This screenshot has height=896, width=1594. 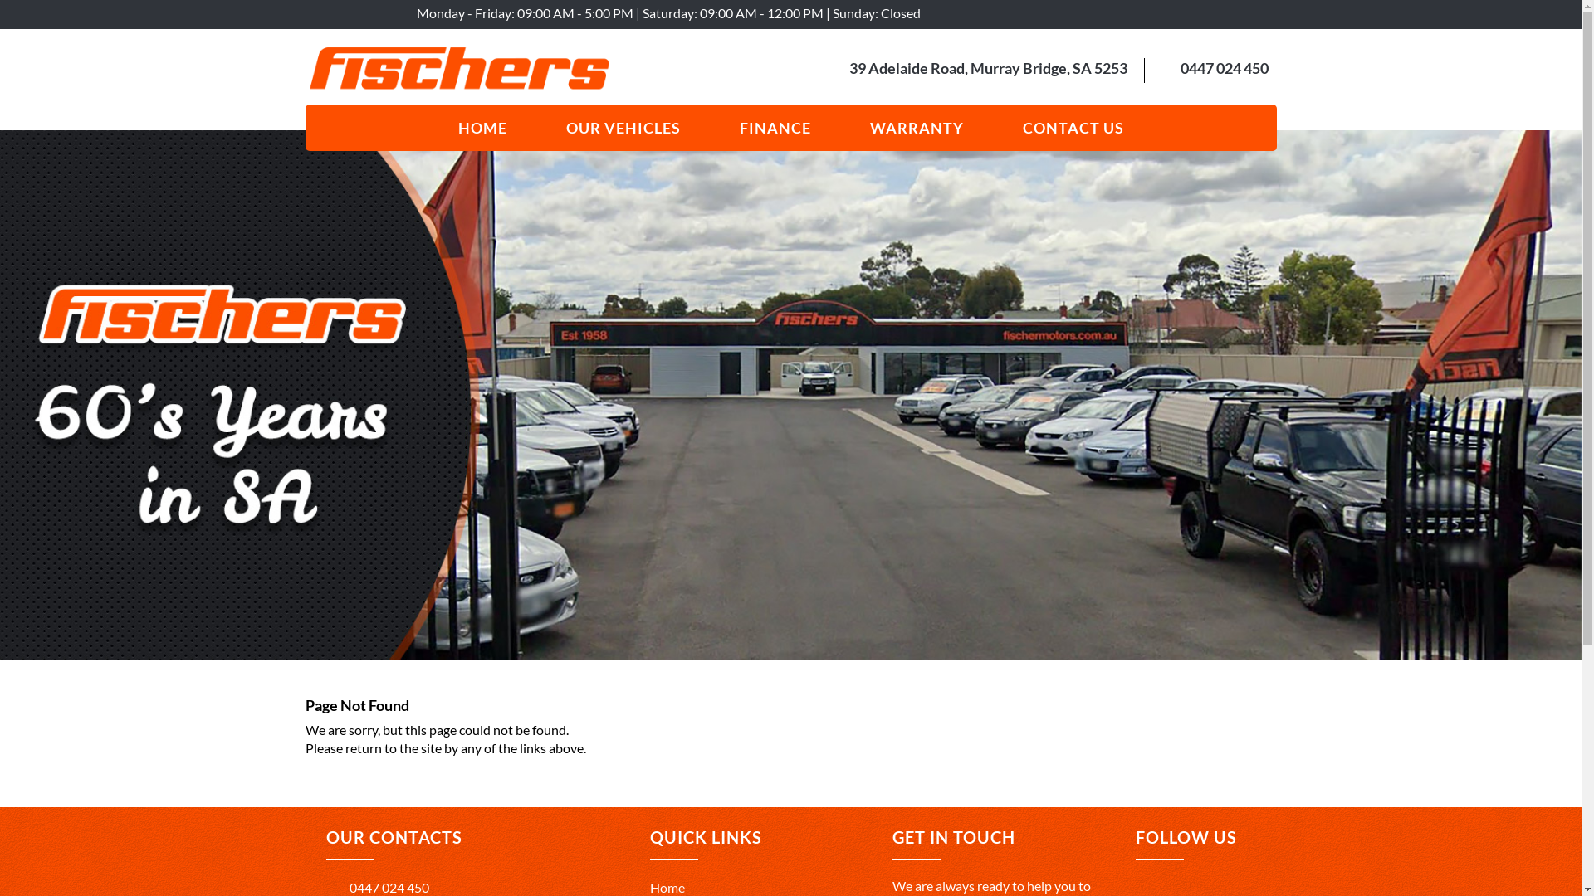 What do you see at coordinates (1073, 128) in the screenshot?
I see `CONTACT US` at bounding box center [1073, 128].